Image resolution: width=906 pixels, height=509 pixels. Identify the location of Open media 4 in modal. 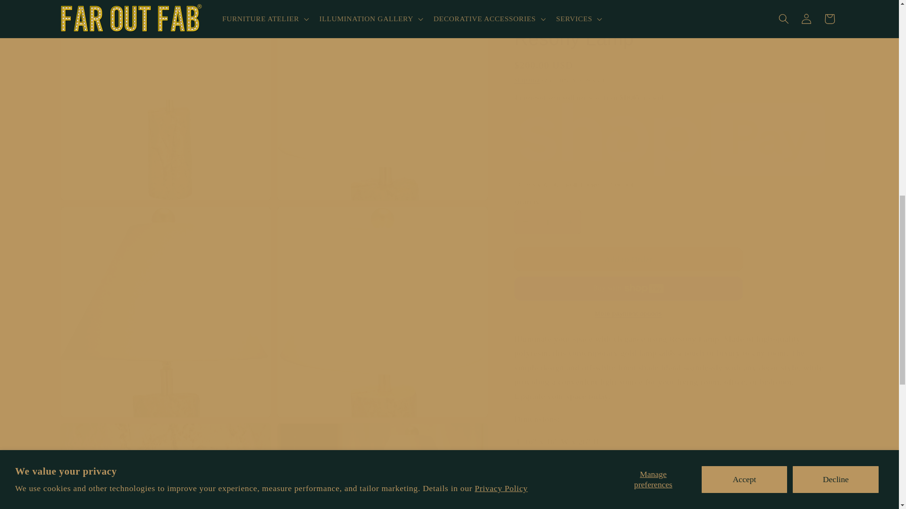
(166, 302).